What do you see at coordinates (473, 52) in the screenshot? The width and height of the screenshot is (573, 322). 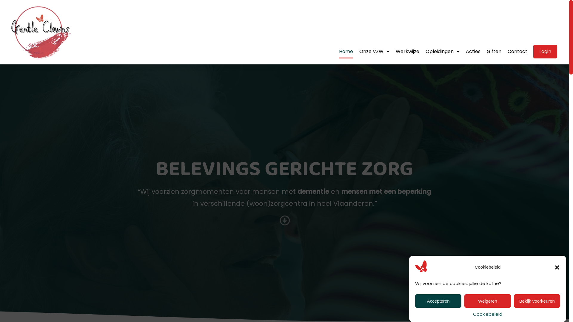 I see `Acties` at bounding box center [473, 52].